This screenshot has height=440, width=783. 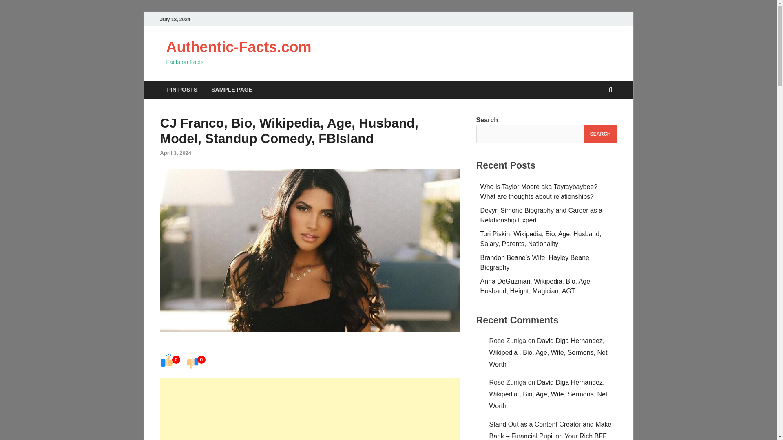 What do you see at coordinates (600, 134) in the screenshot?
I see `SEARCH` at bounding box center [600, 134].